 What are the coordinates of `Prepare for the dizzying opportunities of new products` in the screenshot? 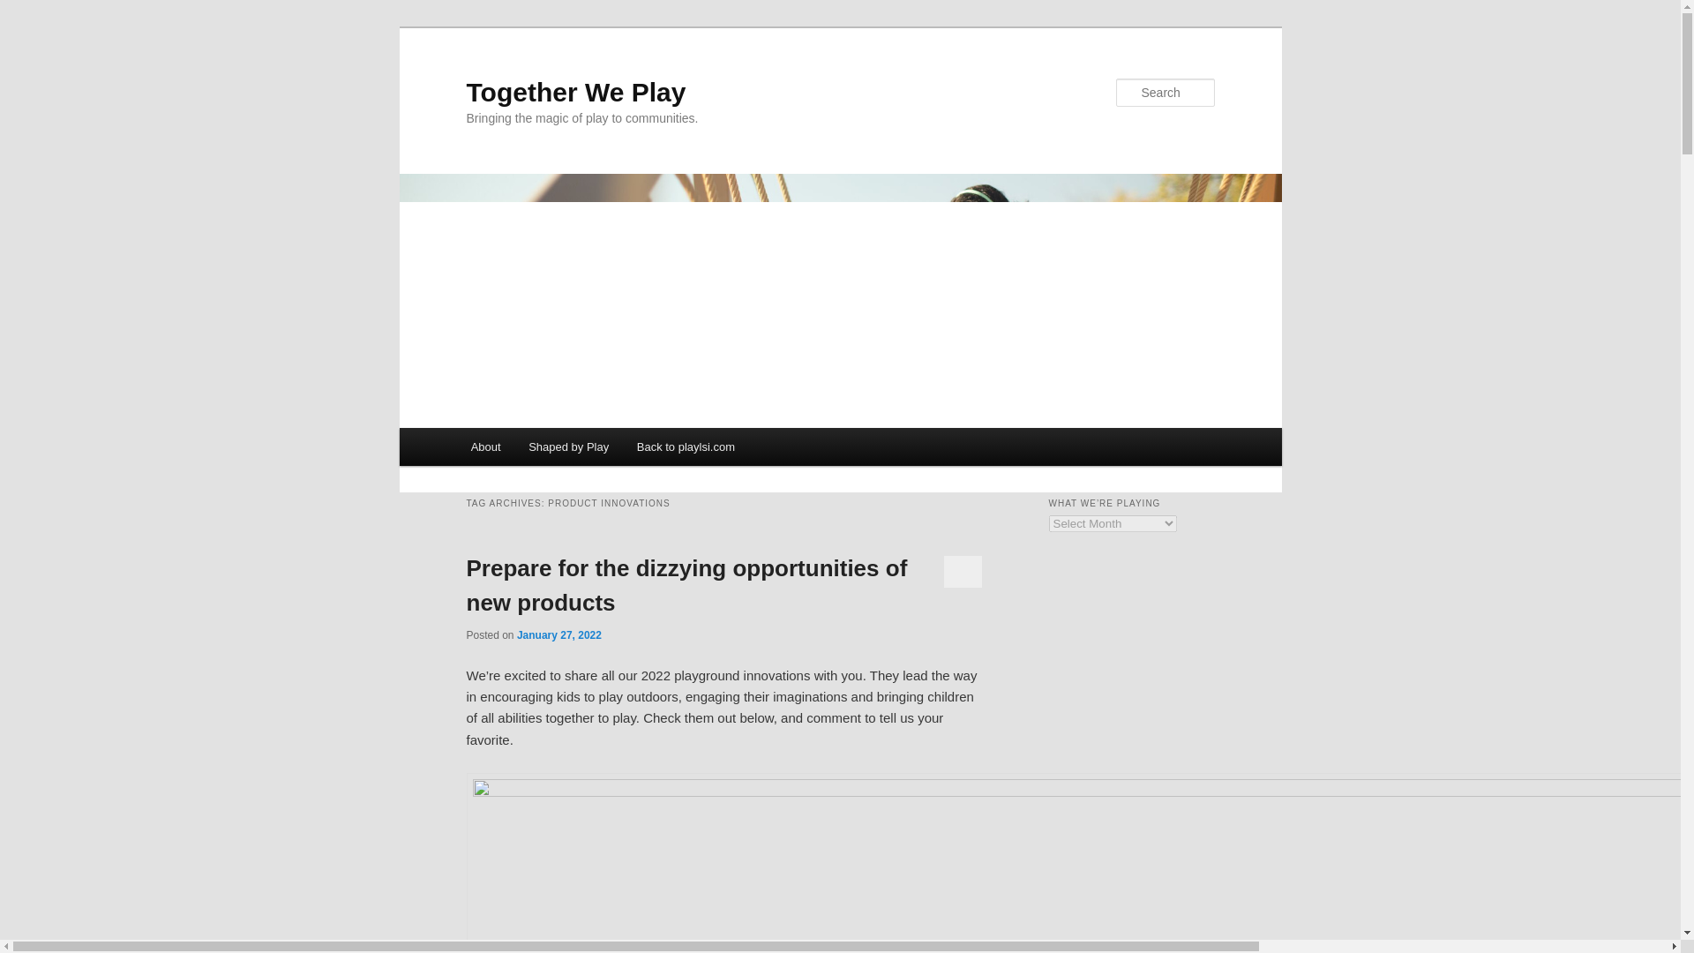 It's located at (686, 584).